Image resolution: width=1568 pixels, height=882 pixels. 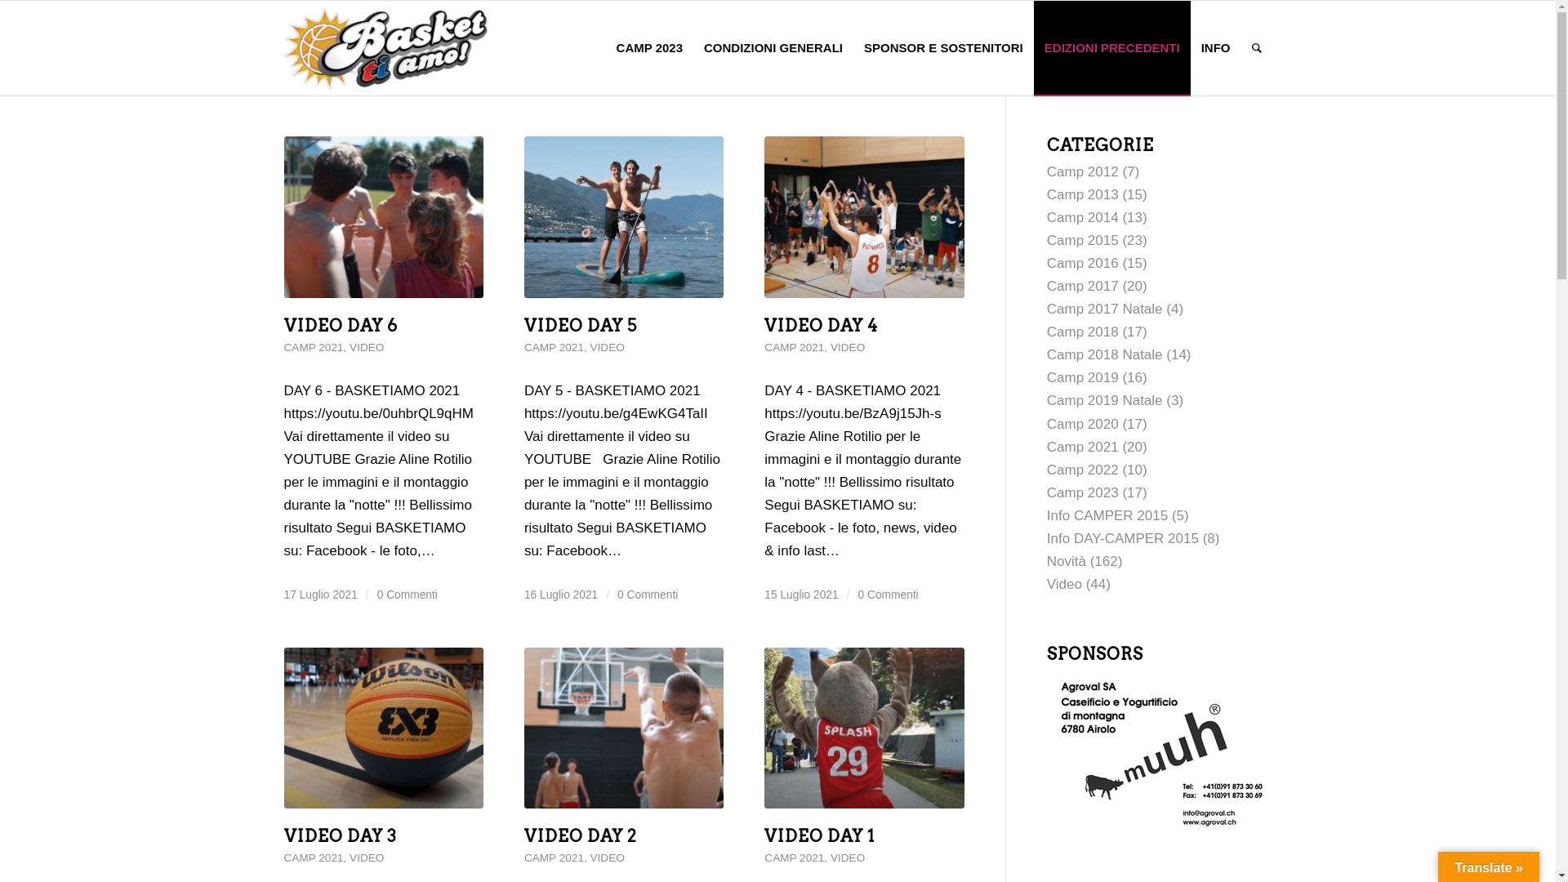 What do you see at coordinates (1083, 263) in the screenshot?
I see `Camp 2016` at bounding box center [1083, 263].